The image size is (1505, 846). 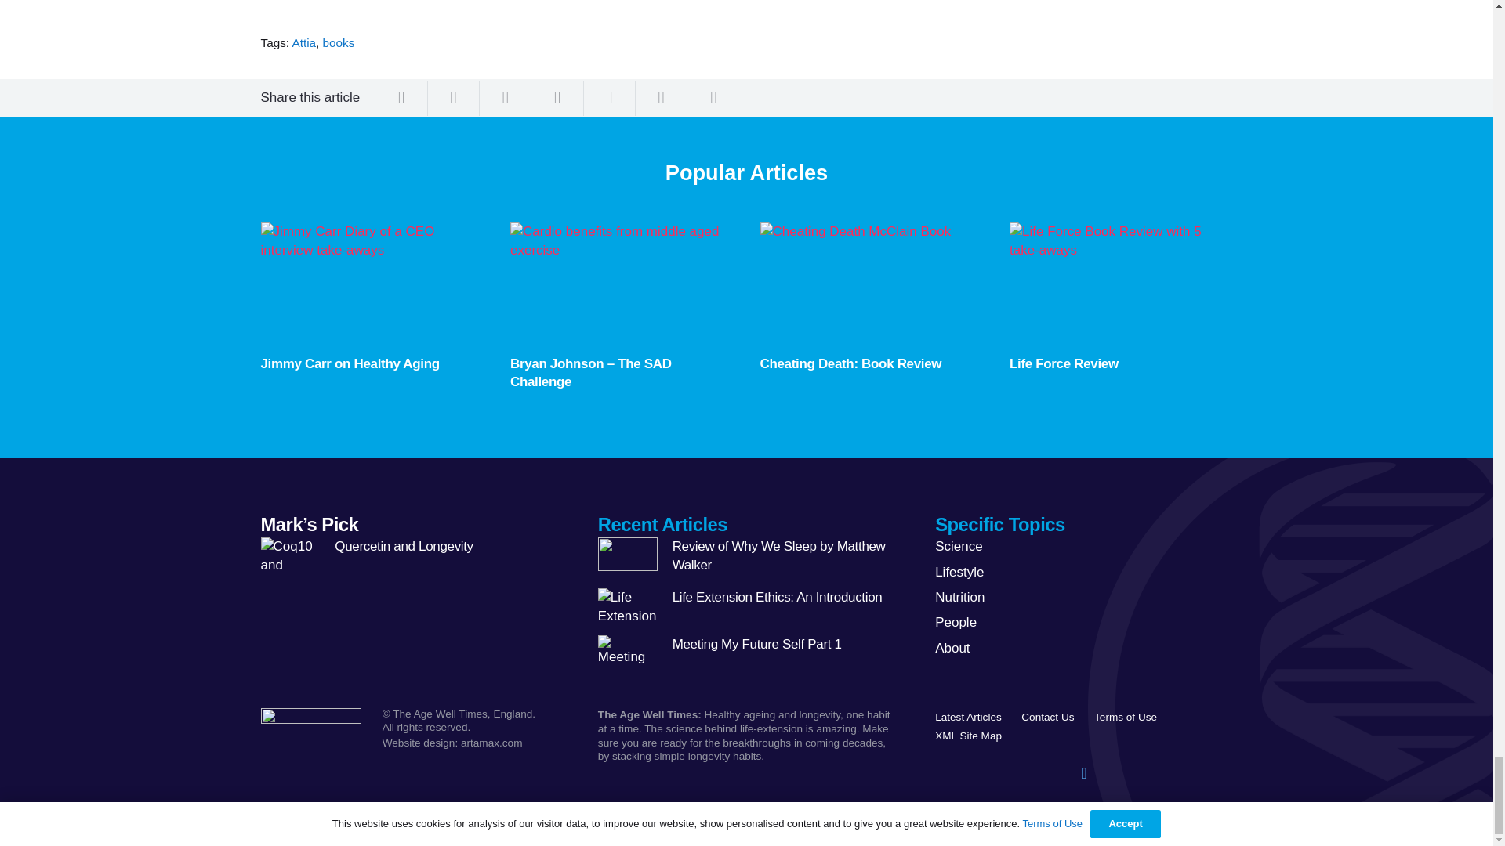 What do you see at coordinates (662, 97) in the screenshot?
I see `Share this` at bounding box center [662, 97].